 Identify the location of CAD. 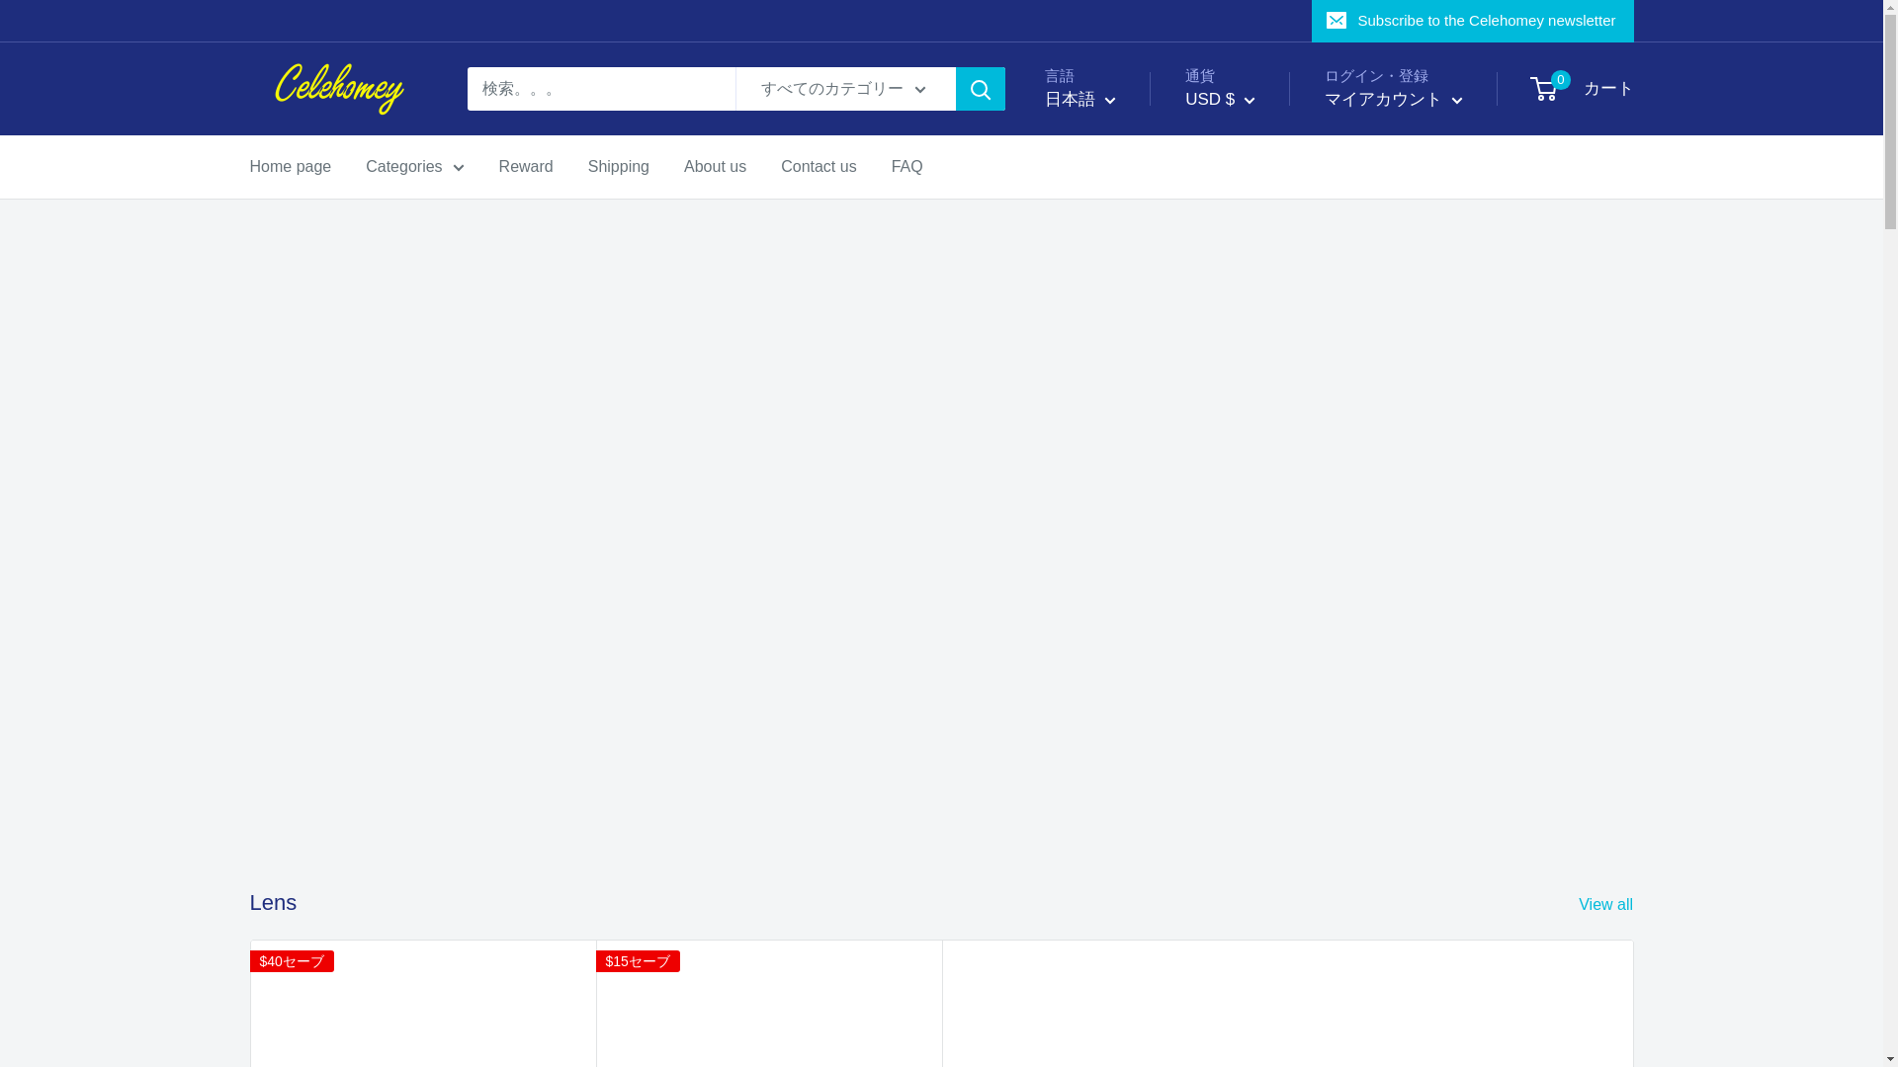
(1236, 190).